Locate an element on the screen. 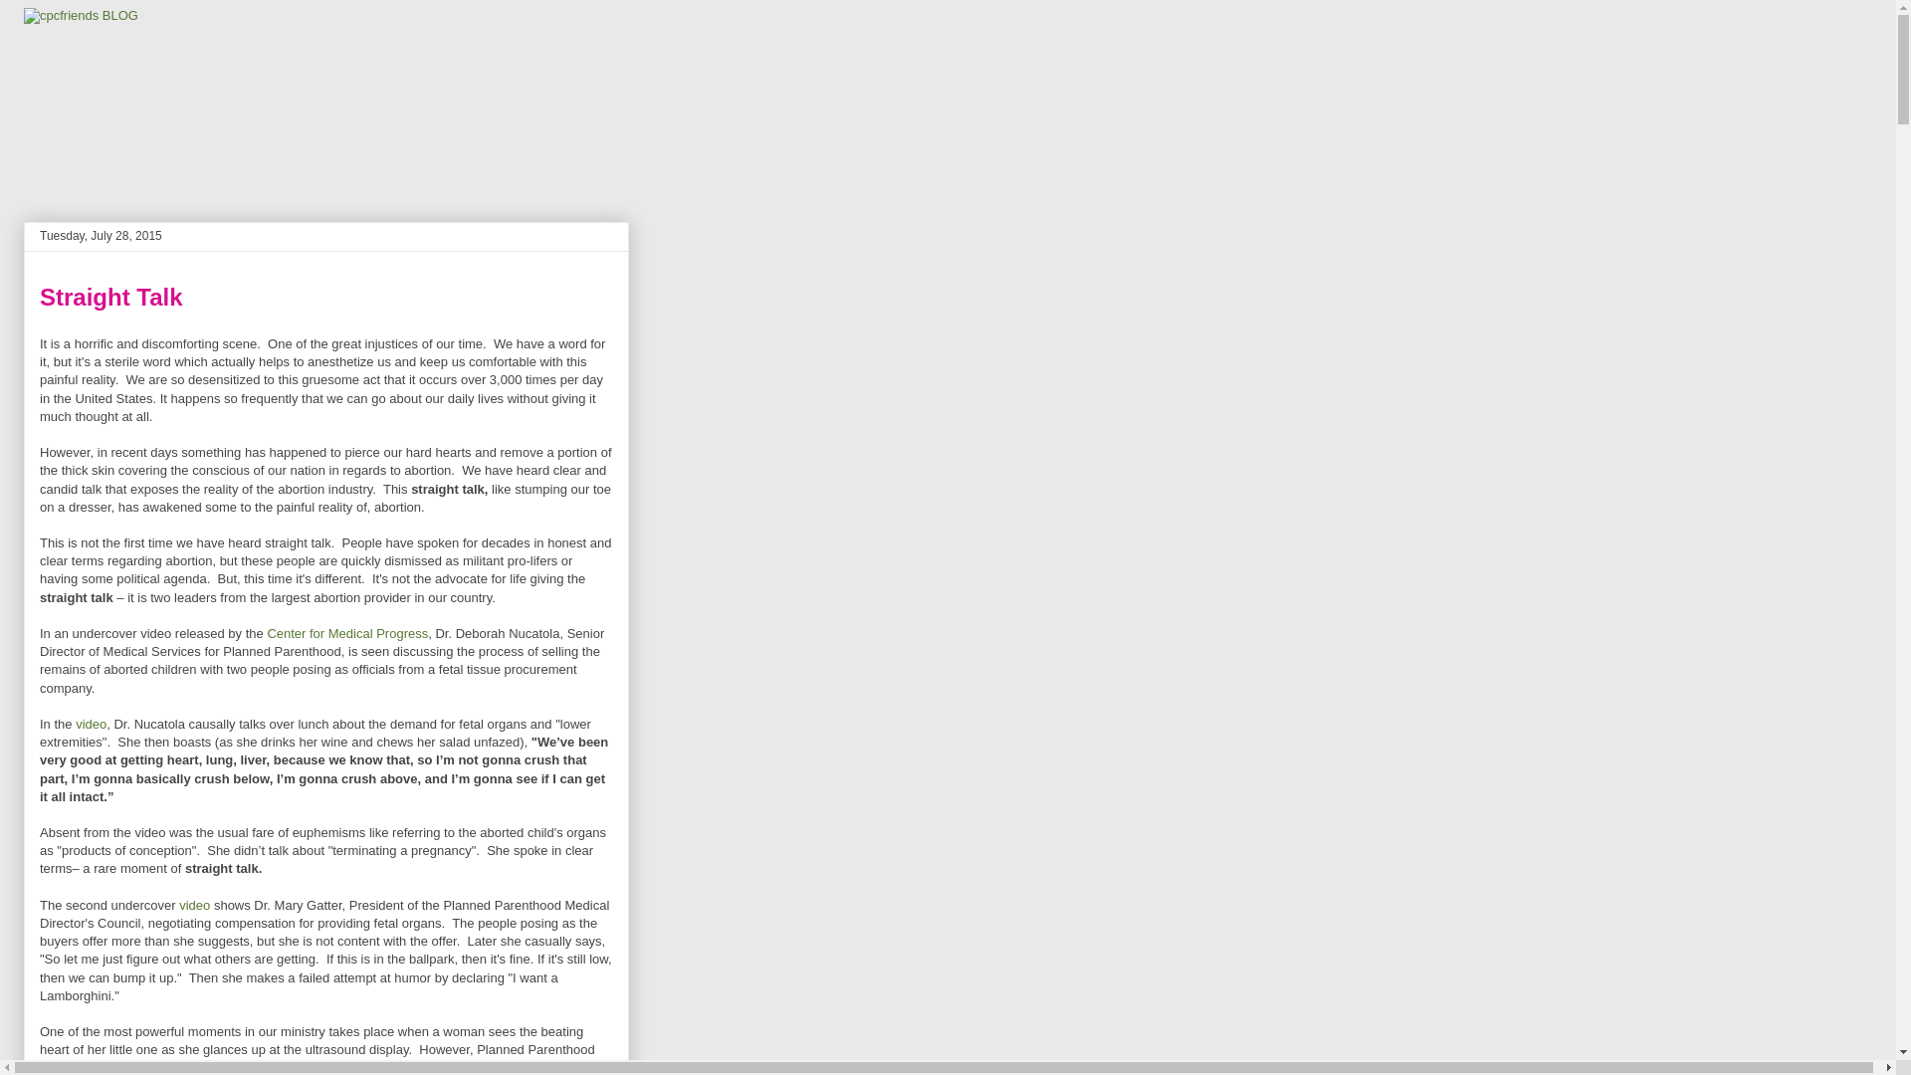 This screenshot has width=1911, height=1075. video is located at coordinates (197, 904).